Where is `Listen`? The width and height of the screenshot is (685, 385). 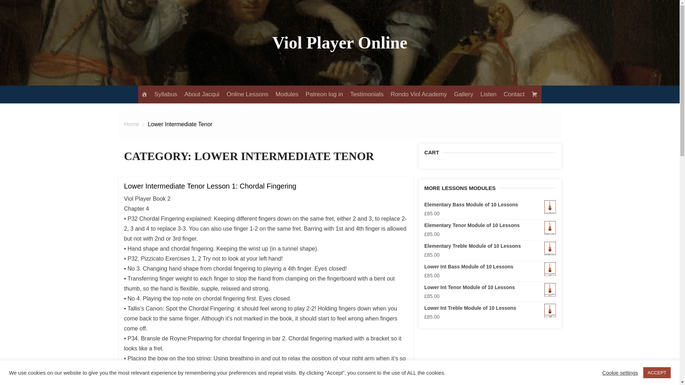 Listen is located at coordinates (488, 94).